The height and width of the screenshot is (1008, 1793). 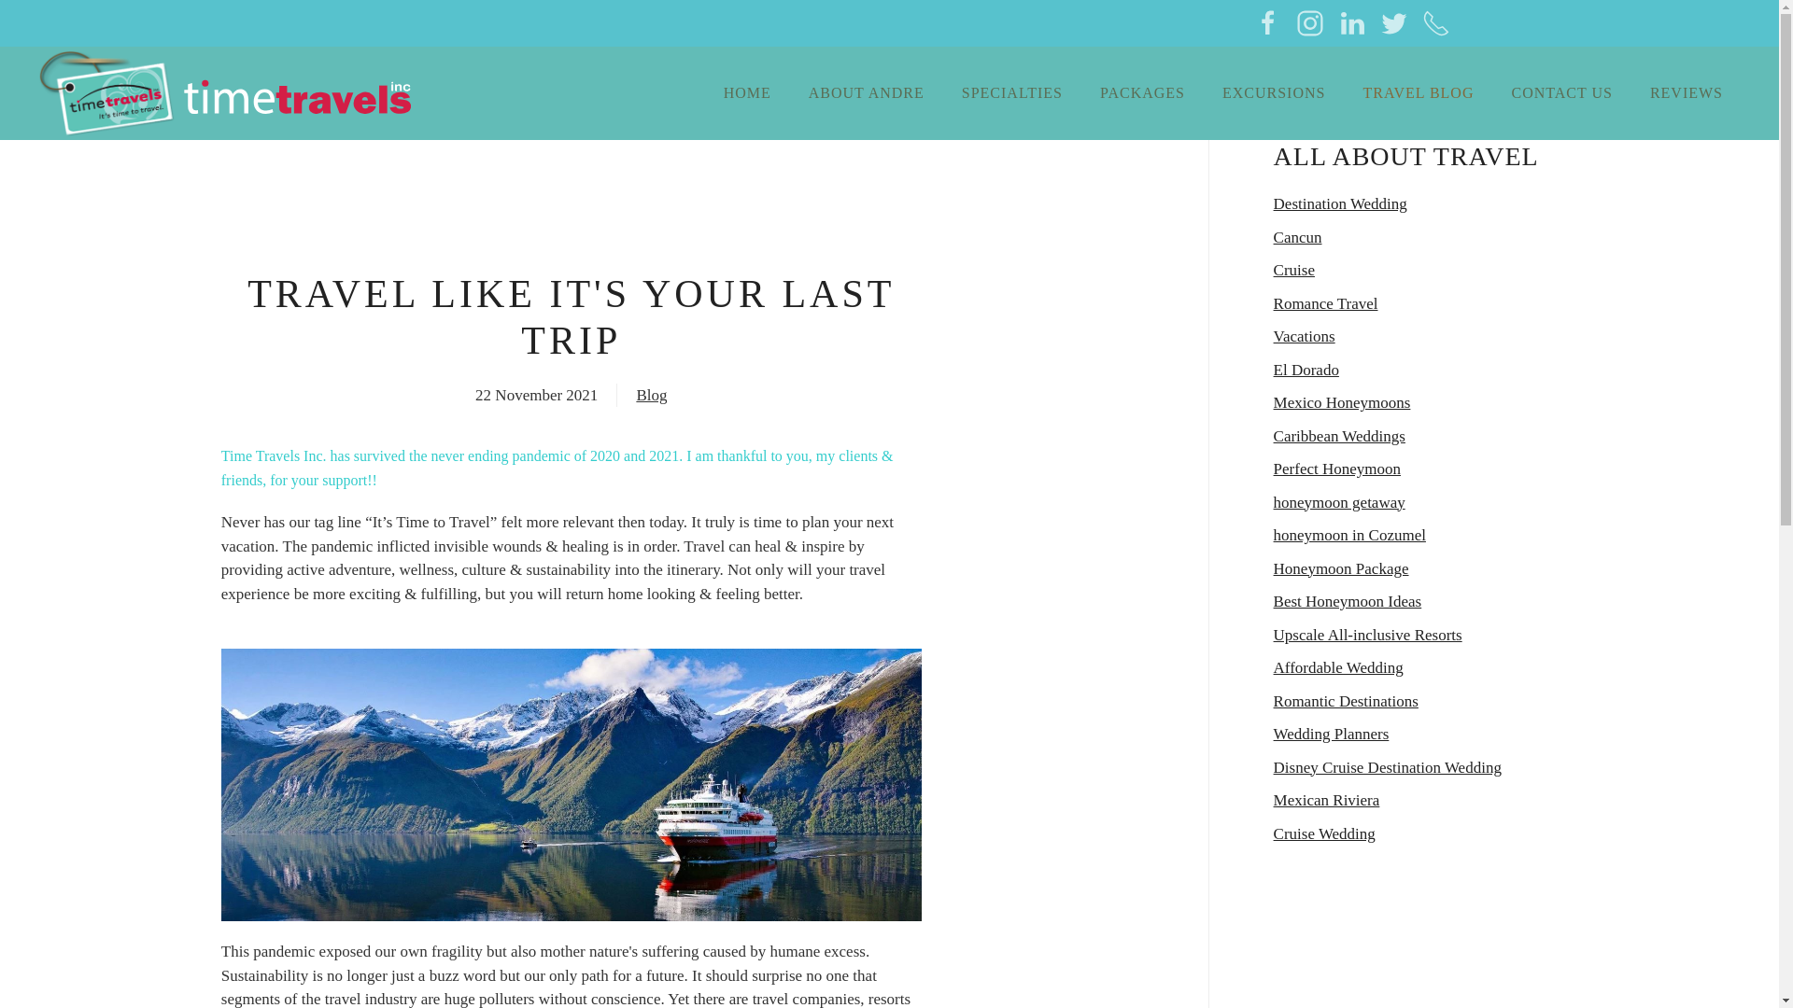 What do you see at coordinates (747, 93) in the screenshot?
I see `HOME` at bounding box center [747, 93].